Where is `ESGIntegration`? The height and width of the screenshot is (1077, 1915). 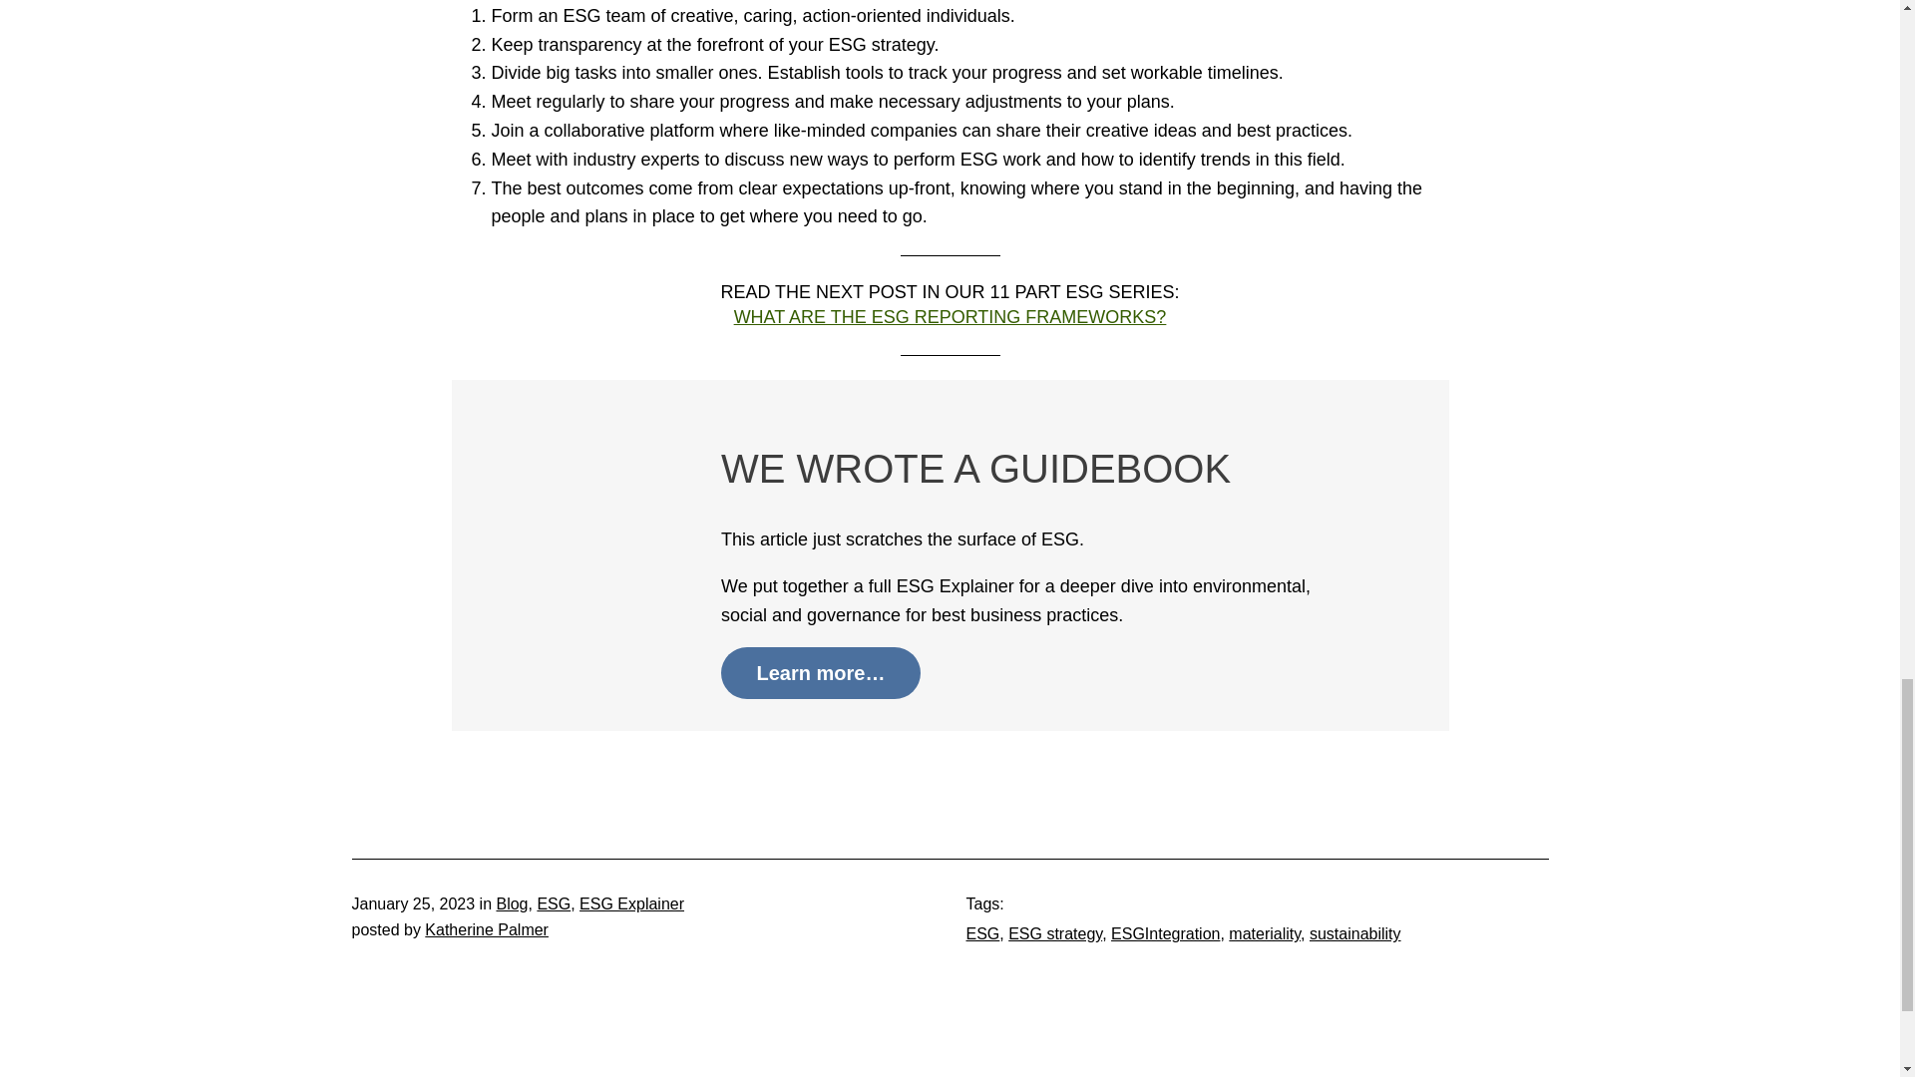
ESGIntegration is located at coordinates (1165, 933).